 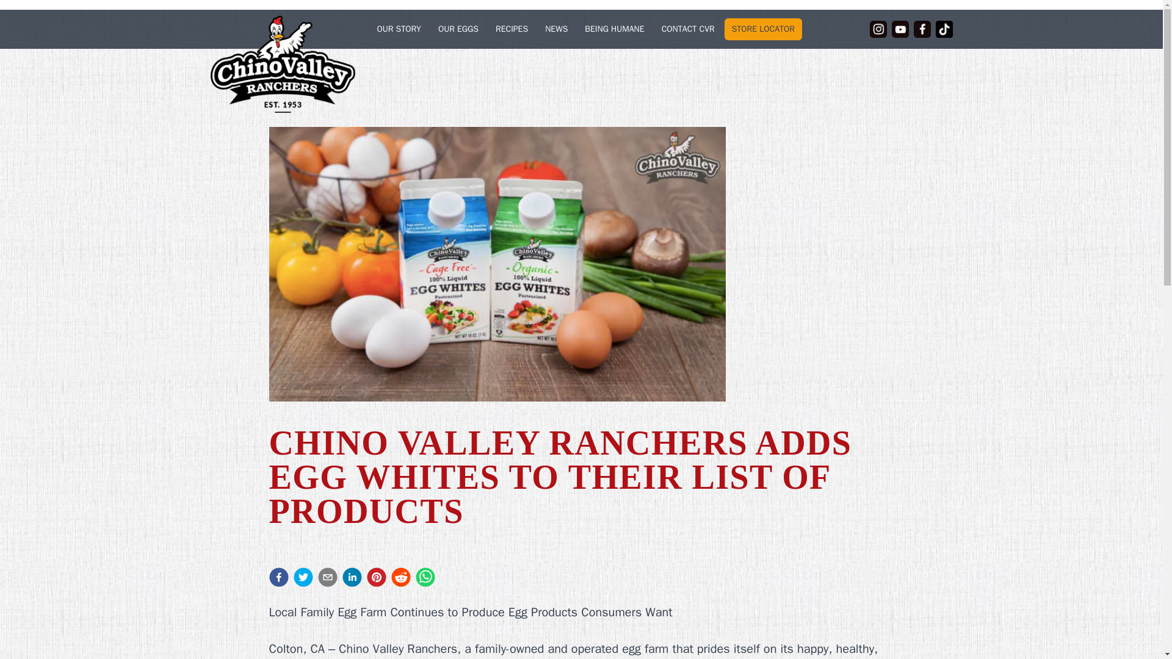 What do you see at coordinates (512, 29) in the screenshot?
I see `RECIPES` at bounding box center [512, 29].